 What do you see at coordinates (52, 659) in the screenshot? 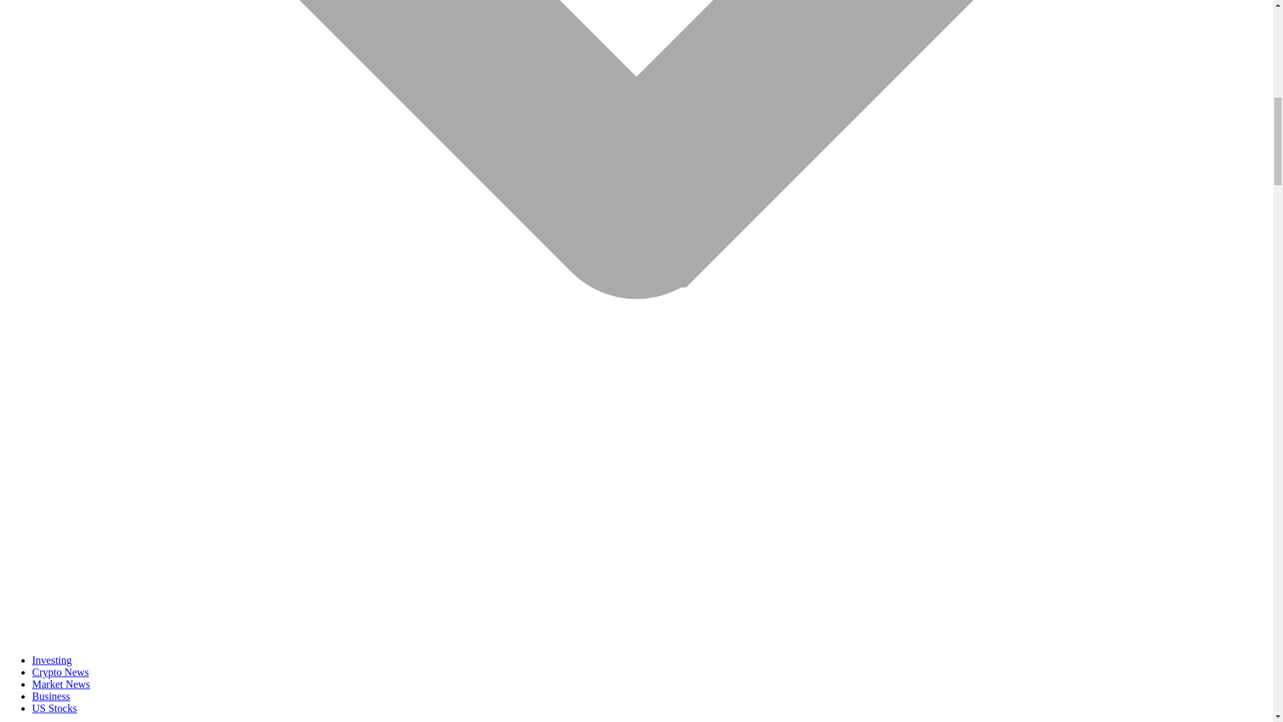
I see `Investing` at bounding box center [52, 659].